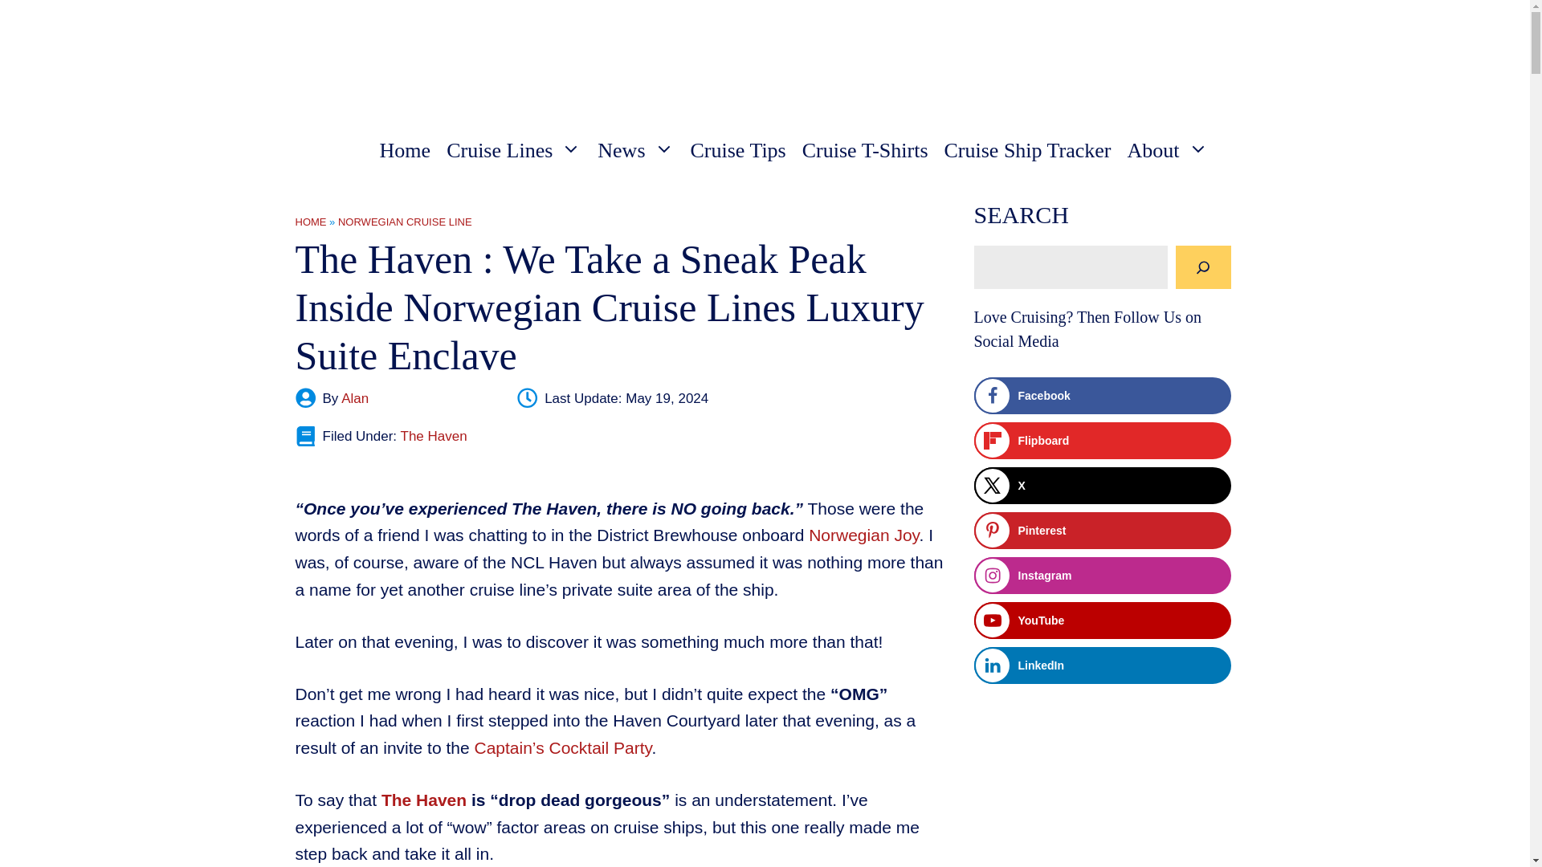  I want to click on HOME, so click(312, 222).